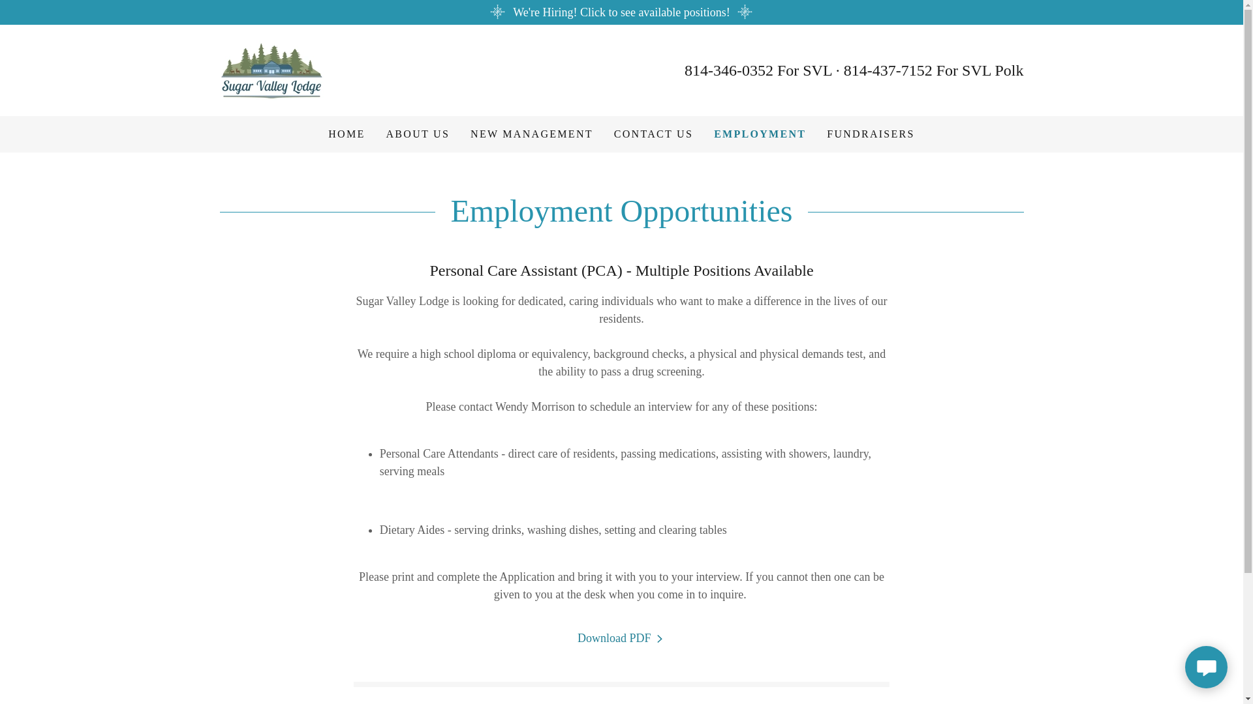 This screenshot has width=1253, height=704. What do you see at coordinates (346, 134) in the screenshot?
I see `HOME` at bounding box center [346, 134].